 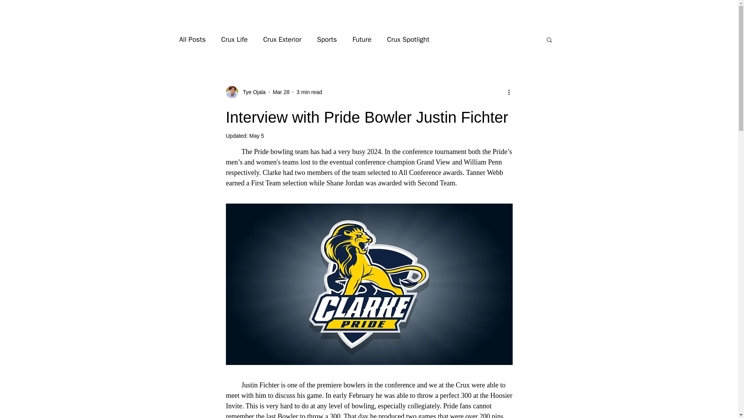 What do you see at coordinates (327, 39) in the screenshot?
I see `Sports` at bounding box center [327, 39].